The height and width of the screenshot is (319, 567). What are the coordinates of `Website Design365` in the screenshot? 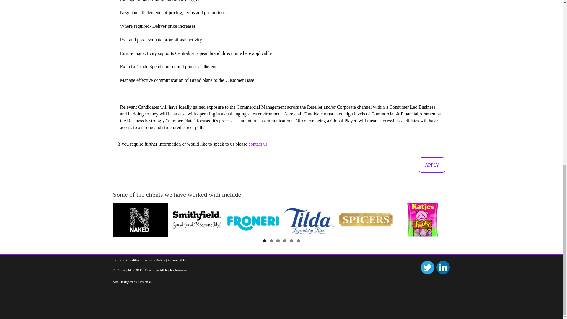 It's located at (146, 282).